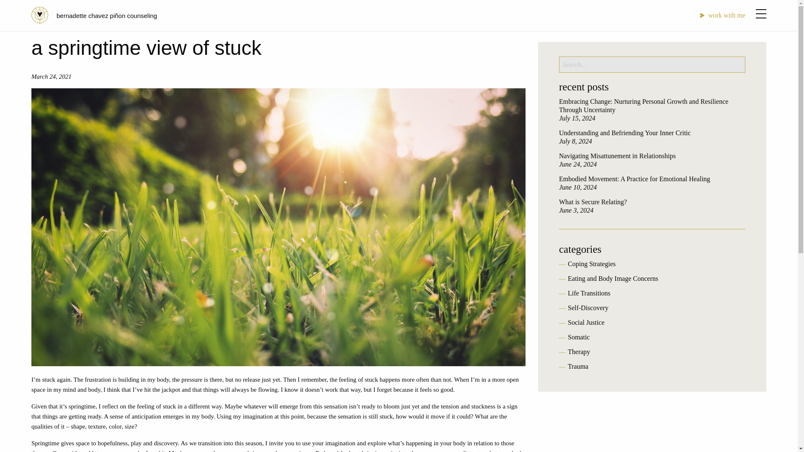  What do you see at coordinates (593, 202) in the screenshot?
I see `What is Secure Relating?` at bounding box center [593, 202].